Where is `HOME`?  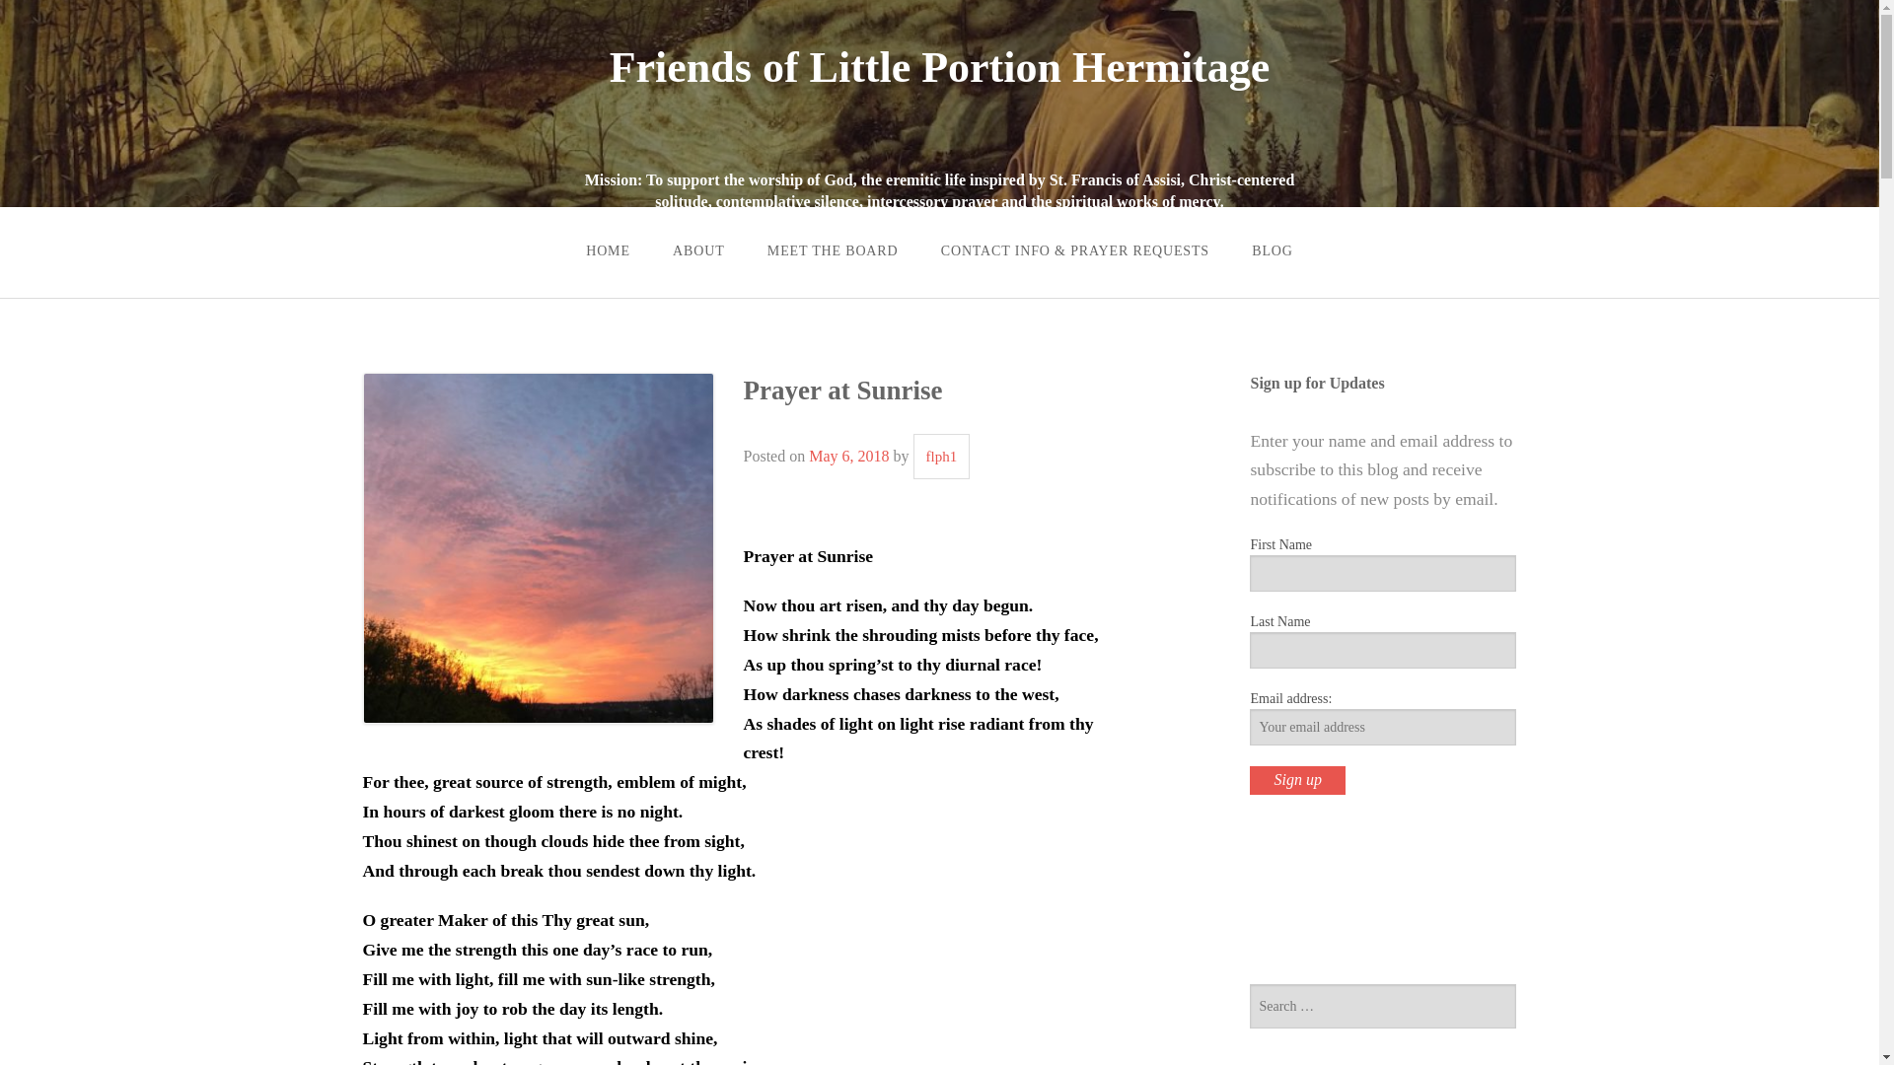
HOME is located at coordinates (608, 250).